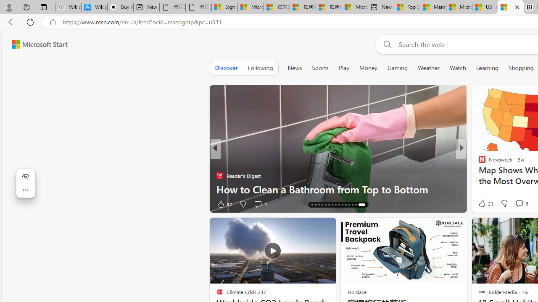  Describe the element at coordinates (320, 68) in the screenshot. I see `Sports` at that location.